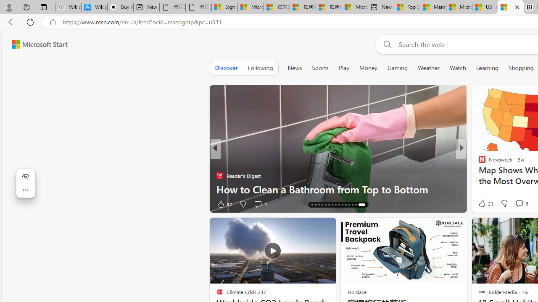  Describe the element at coordinates (320, 68) in the screenshot. I see `Sports` at that location.